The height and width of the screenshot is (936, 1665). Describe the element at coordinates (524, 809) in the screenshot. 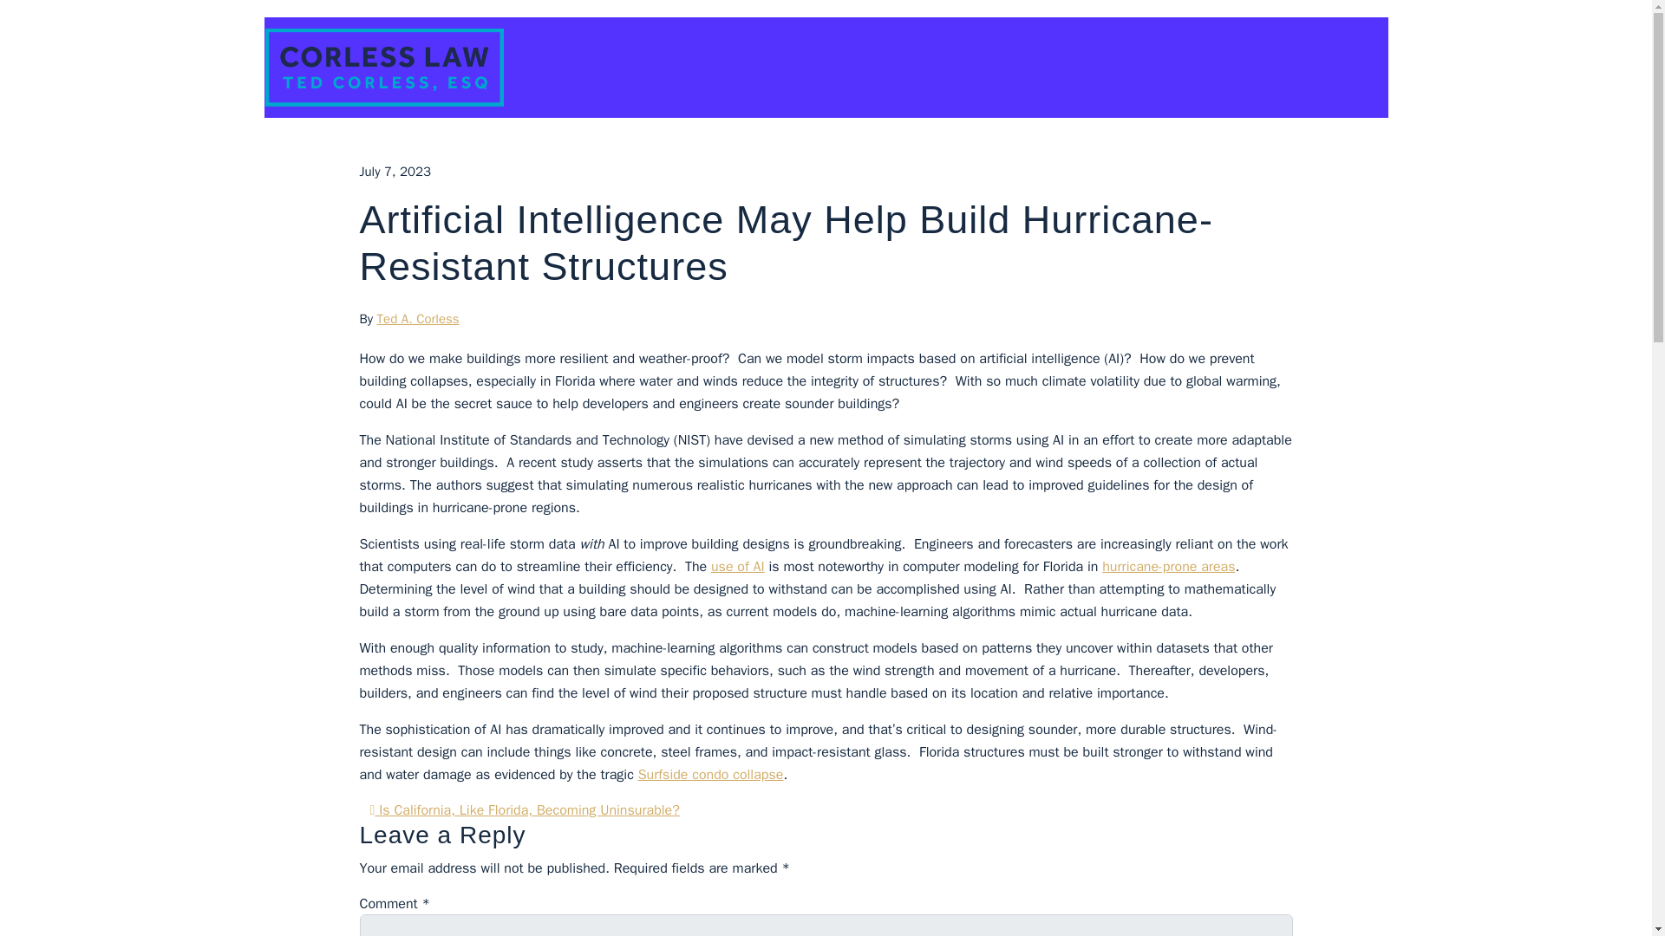

I see ` Is California, Like Florida, Becoming Uninsurable?` at that location.